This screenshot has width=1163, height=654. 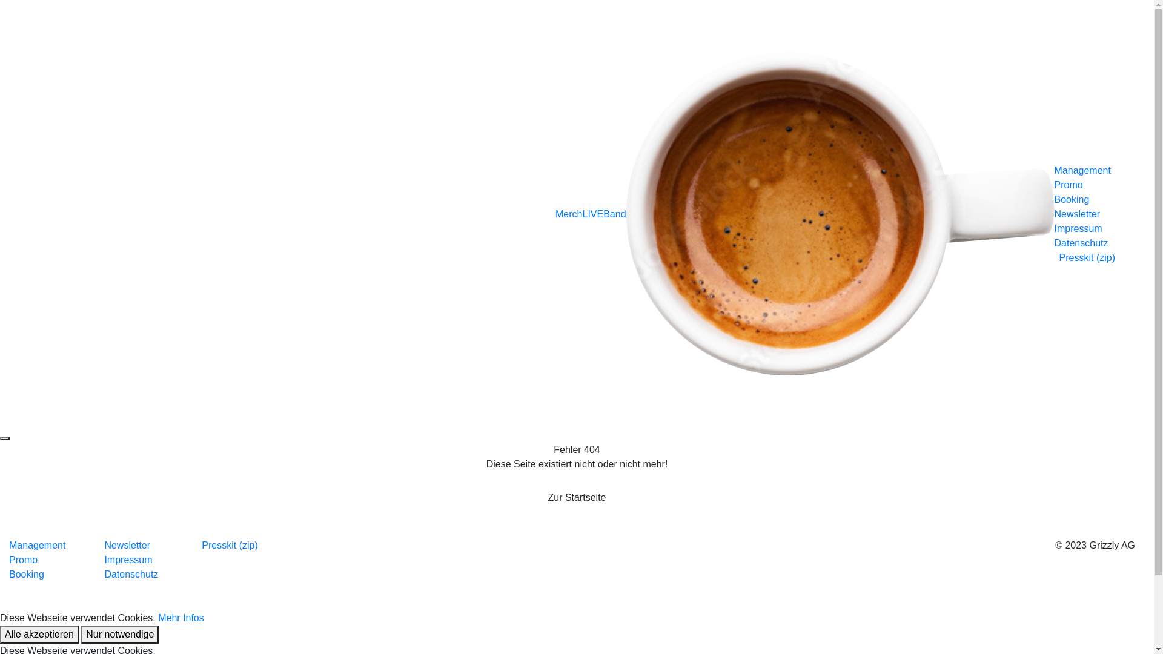 What do you see at coordinates (131, 546) in the screenshot?
I see `Newsletter` at bounding box center [131, 546].